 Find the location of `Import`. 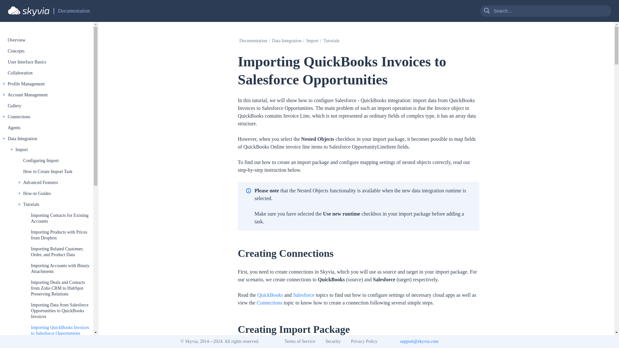

Import is located at coordinates (22, 150).